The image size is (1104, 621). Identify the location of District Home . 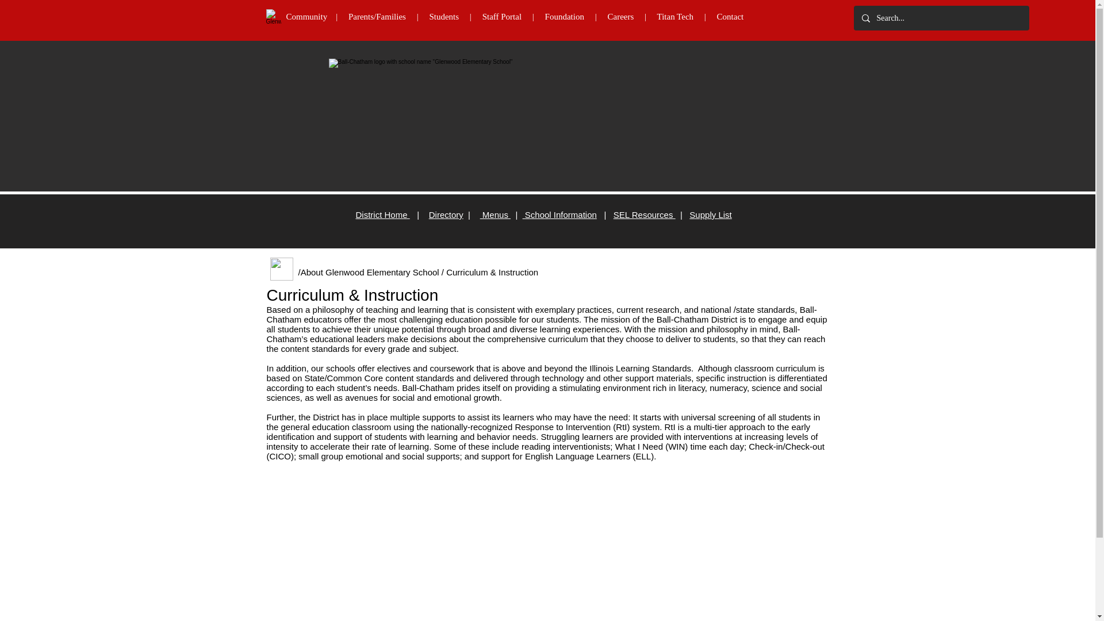
(382, 215).